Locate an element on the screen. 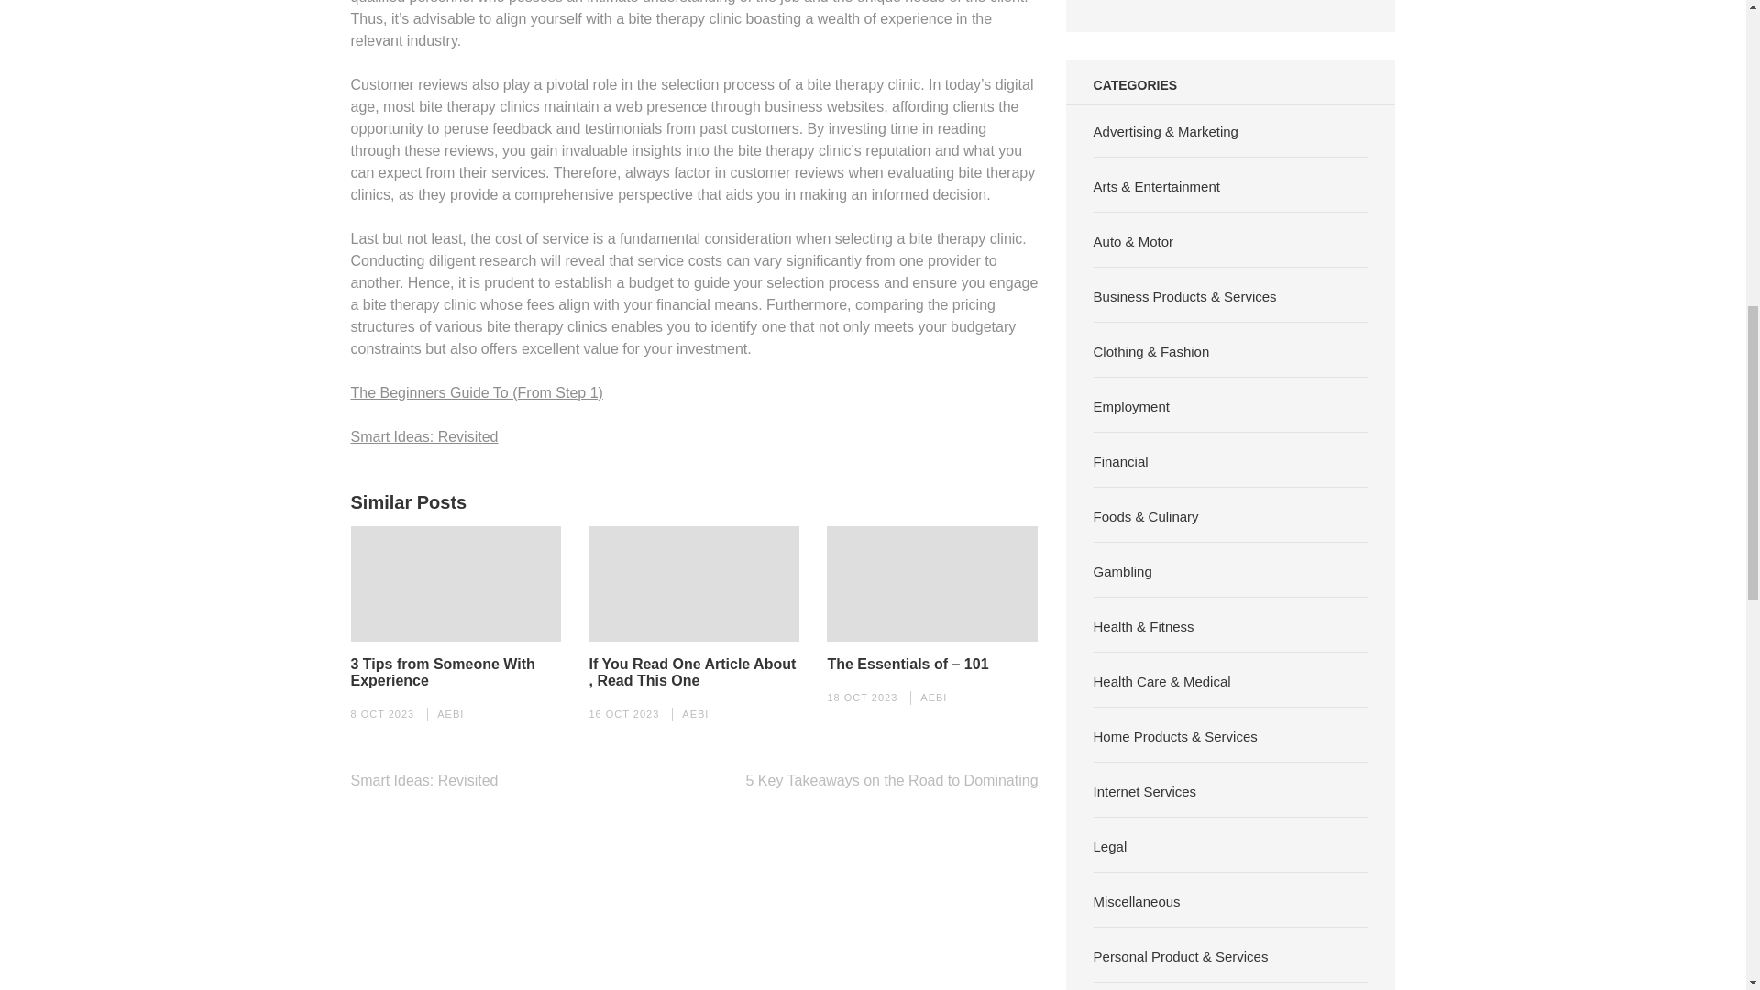 The image size is (1760, 990). 5 Key Takeaways on the Road to Dominating is located at coordinates (892, 780).